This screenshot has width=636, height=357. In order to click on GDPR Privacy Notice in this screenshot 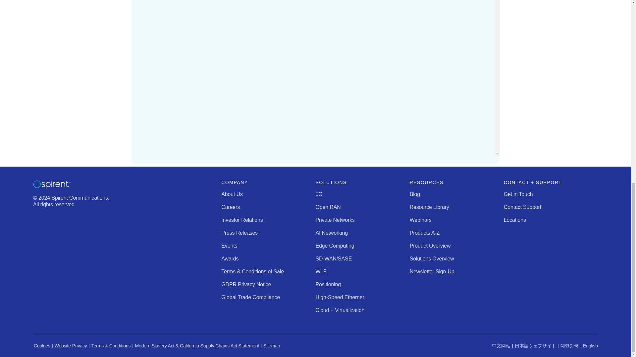, I will do `click(246, 284)`.